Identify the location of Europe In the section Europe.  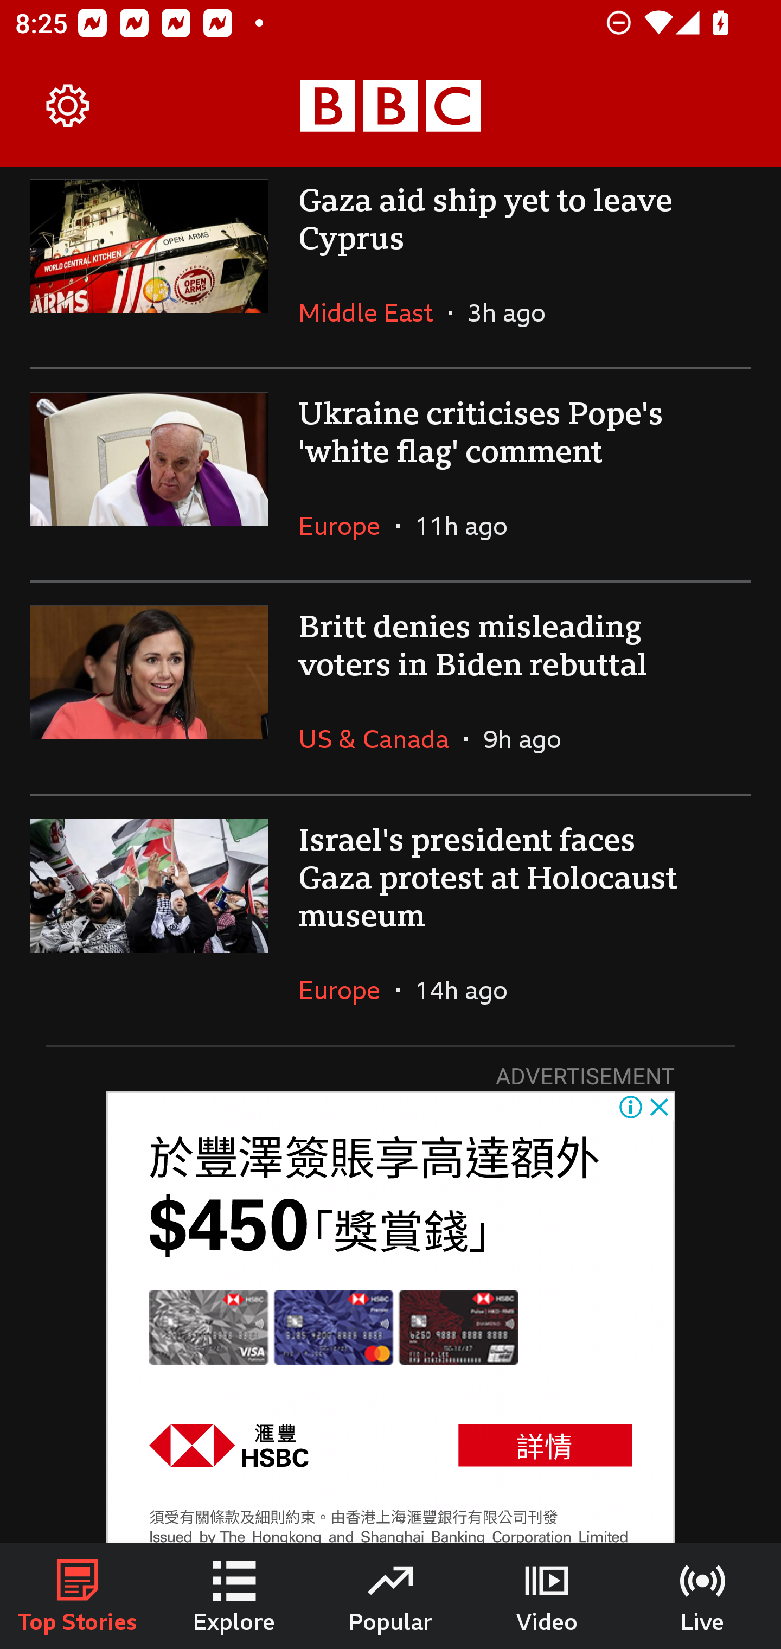
(347, 990).